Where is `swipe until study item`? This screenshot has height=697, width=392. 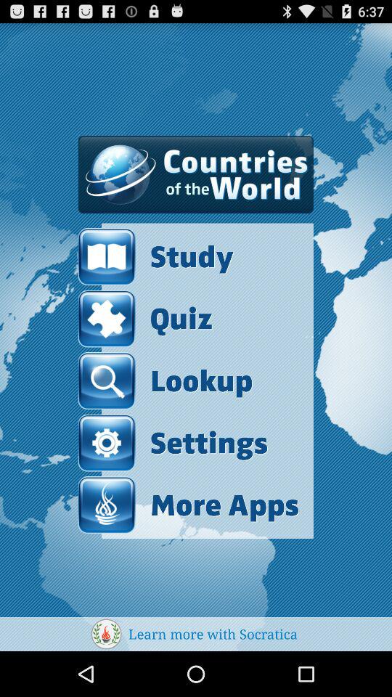
swipe until study item is located at coordinates (189, 257).